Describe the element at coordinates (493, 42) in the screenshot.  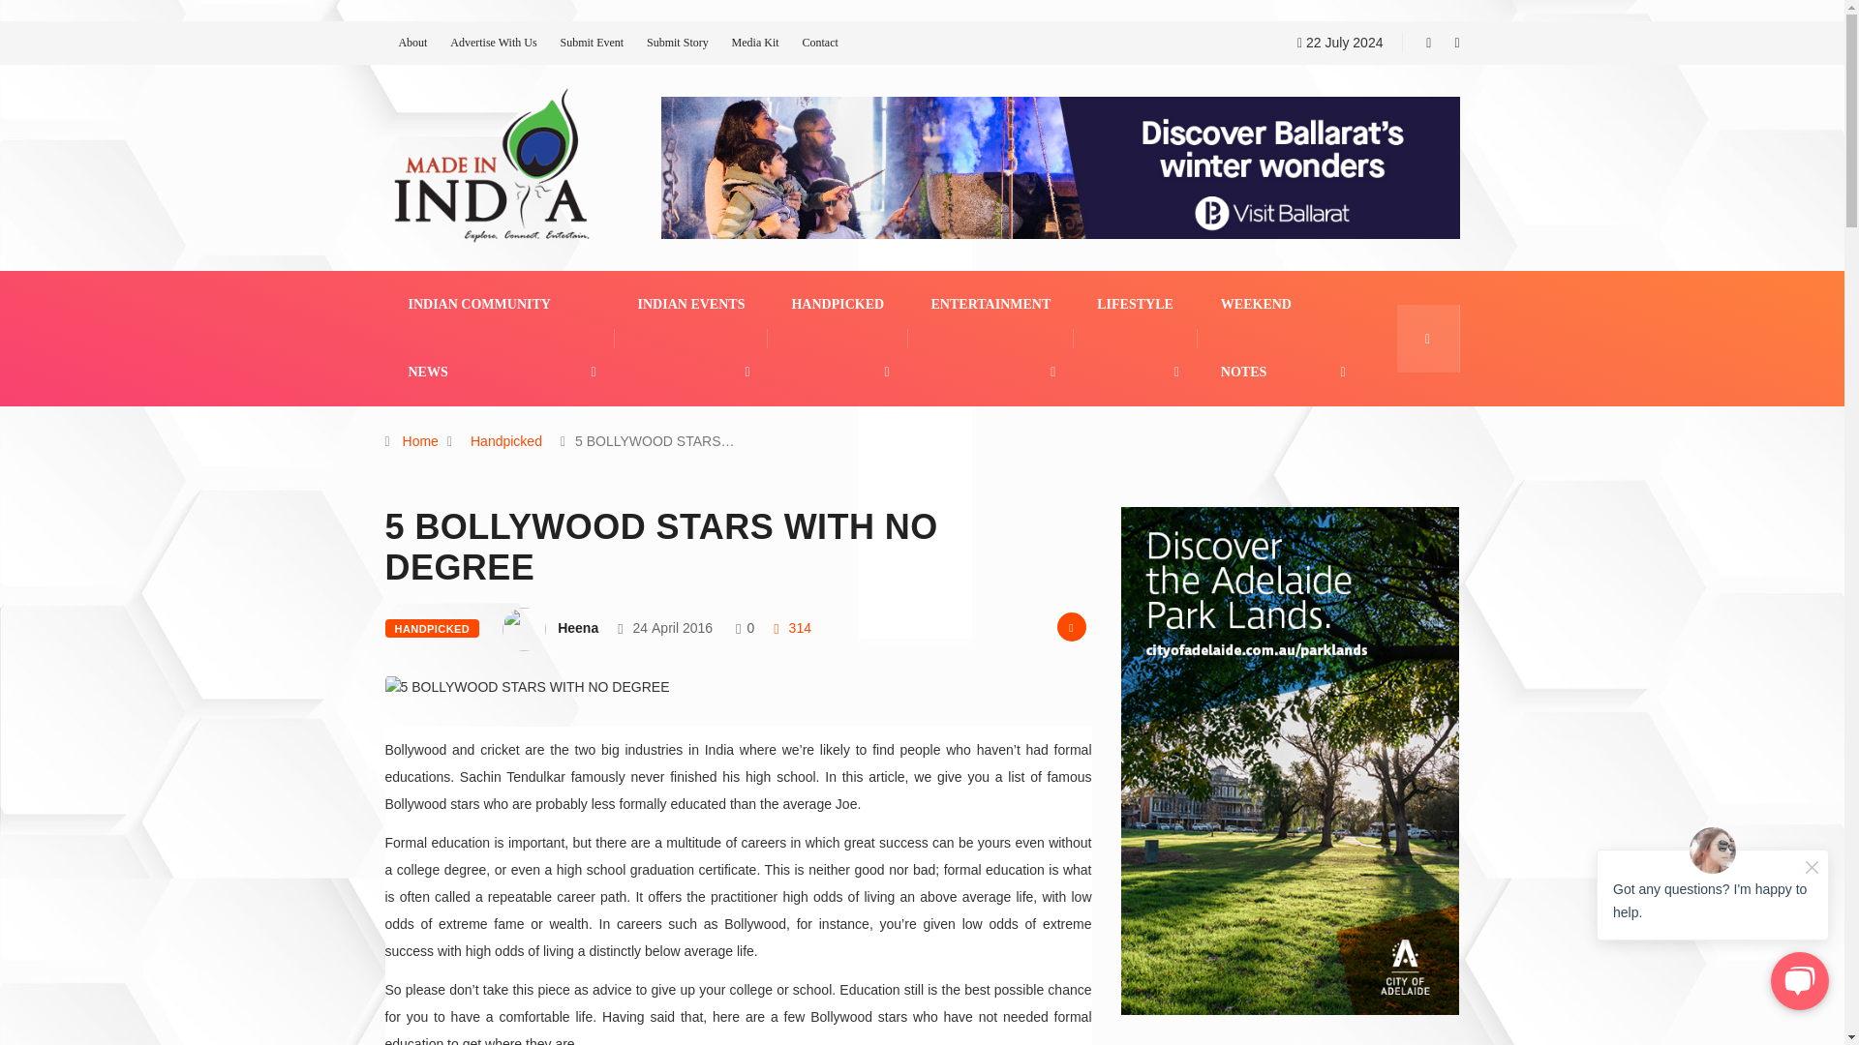
I see `Advertise With Us` at that location.